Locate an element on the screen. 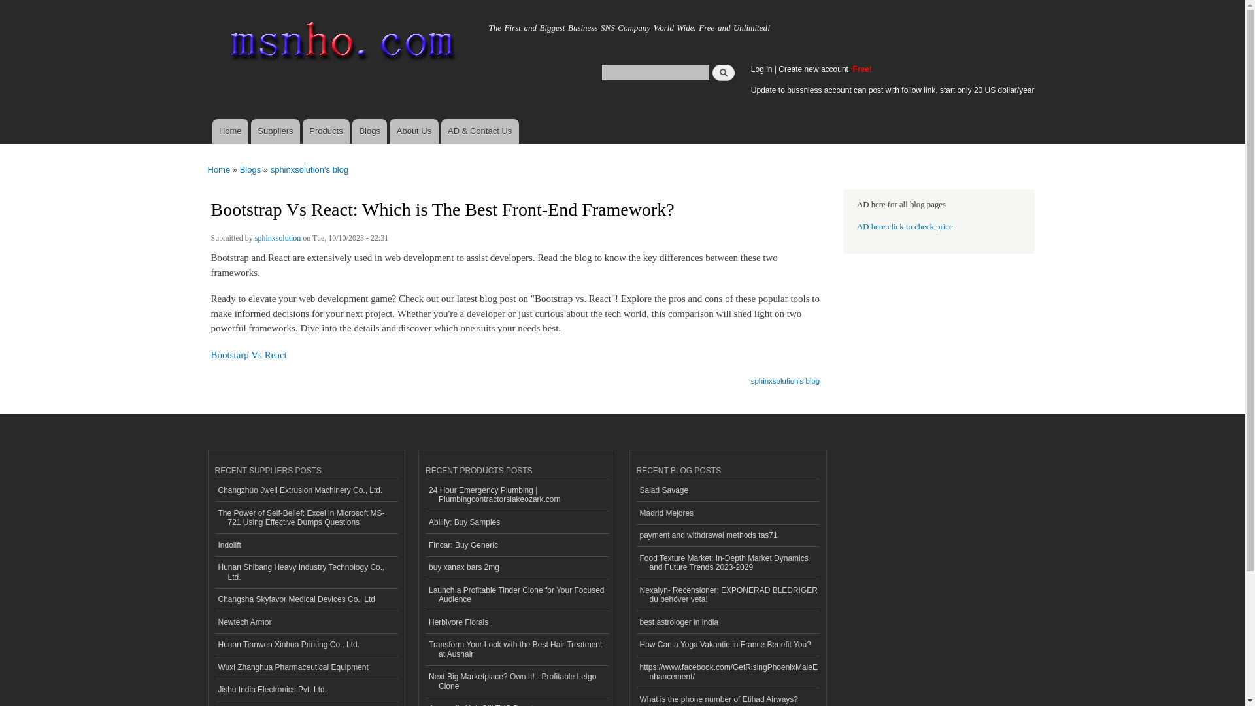 This screenshot has width=1255, height=706. sphinxsolution's blog is located at coordinates (786, 377).